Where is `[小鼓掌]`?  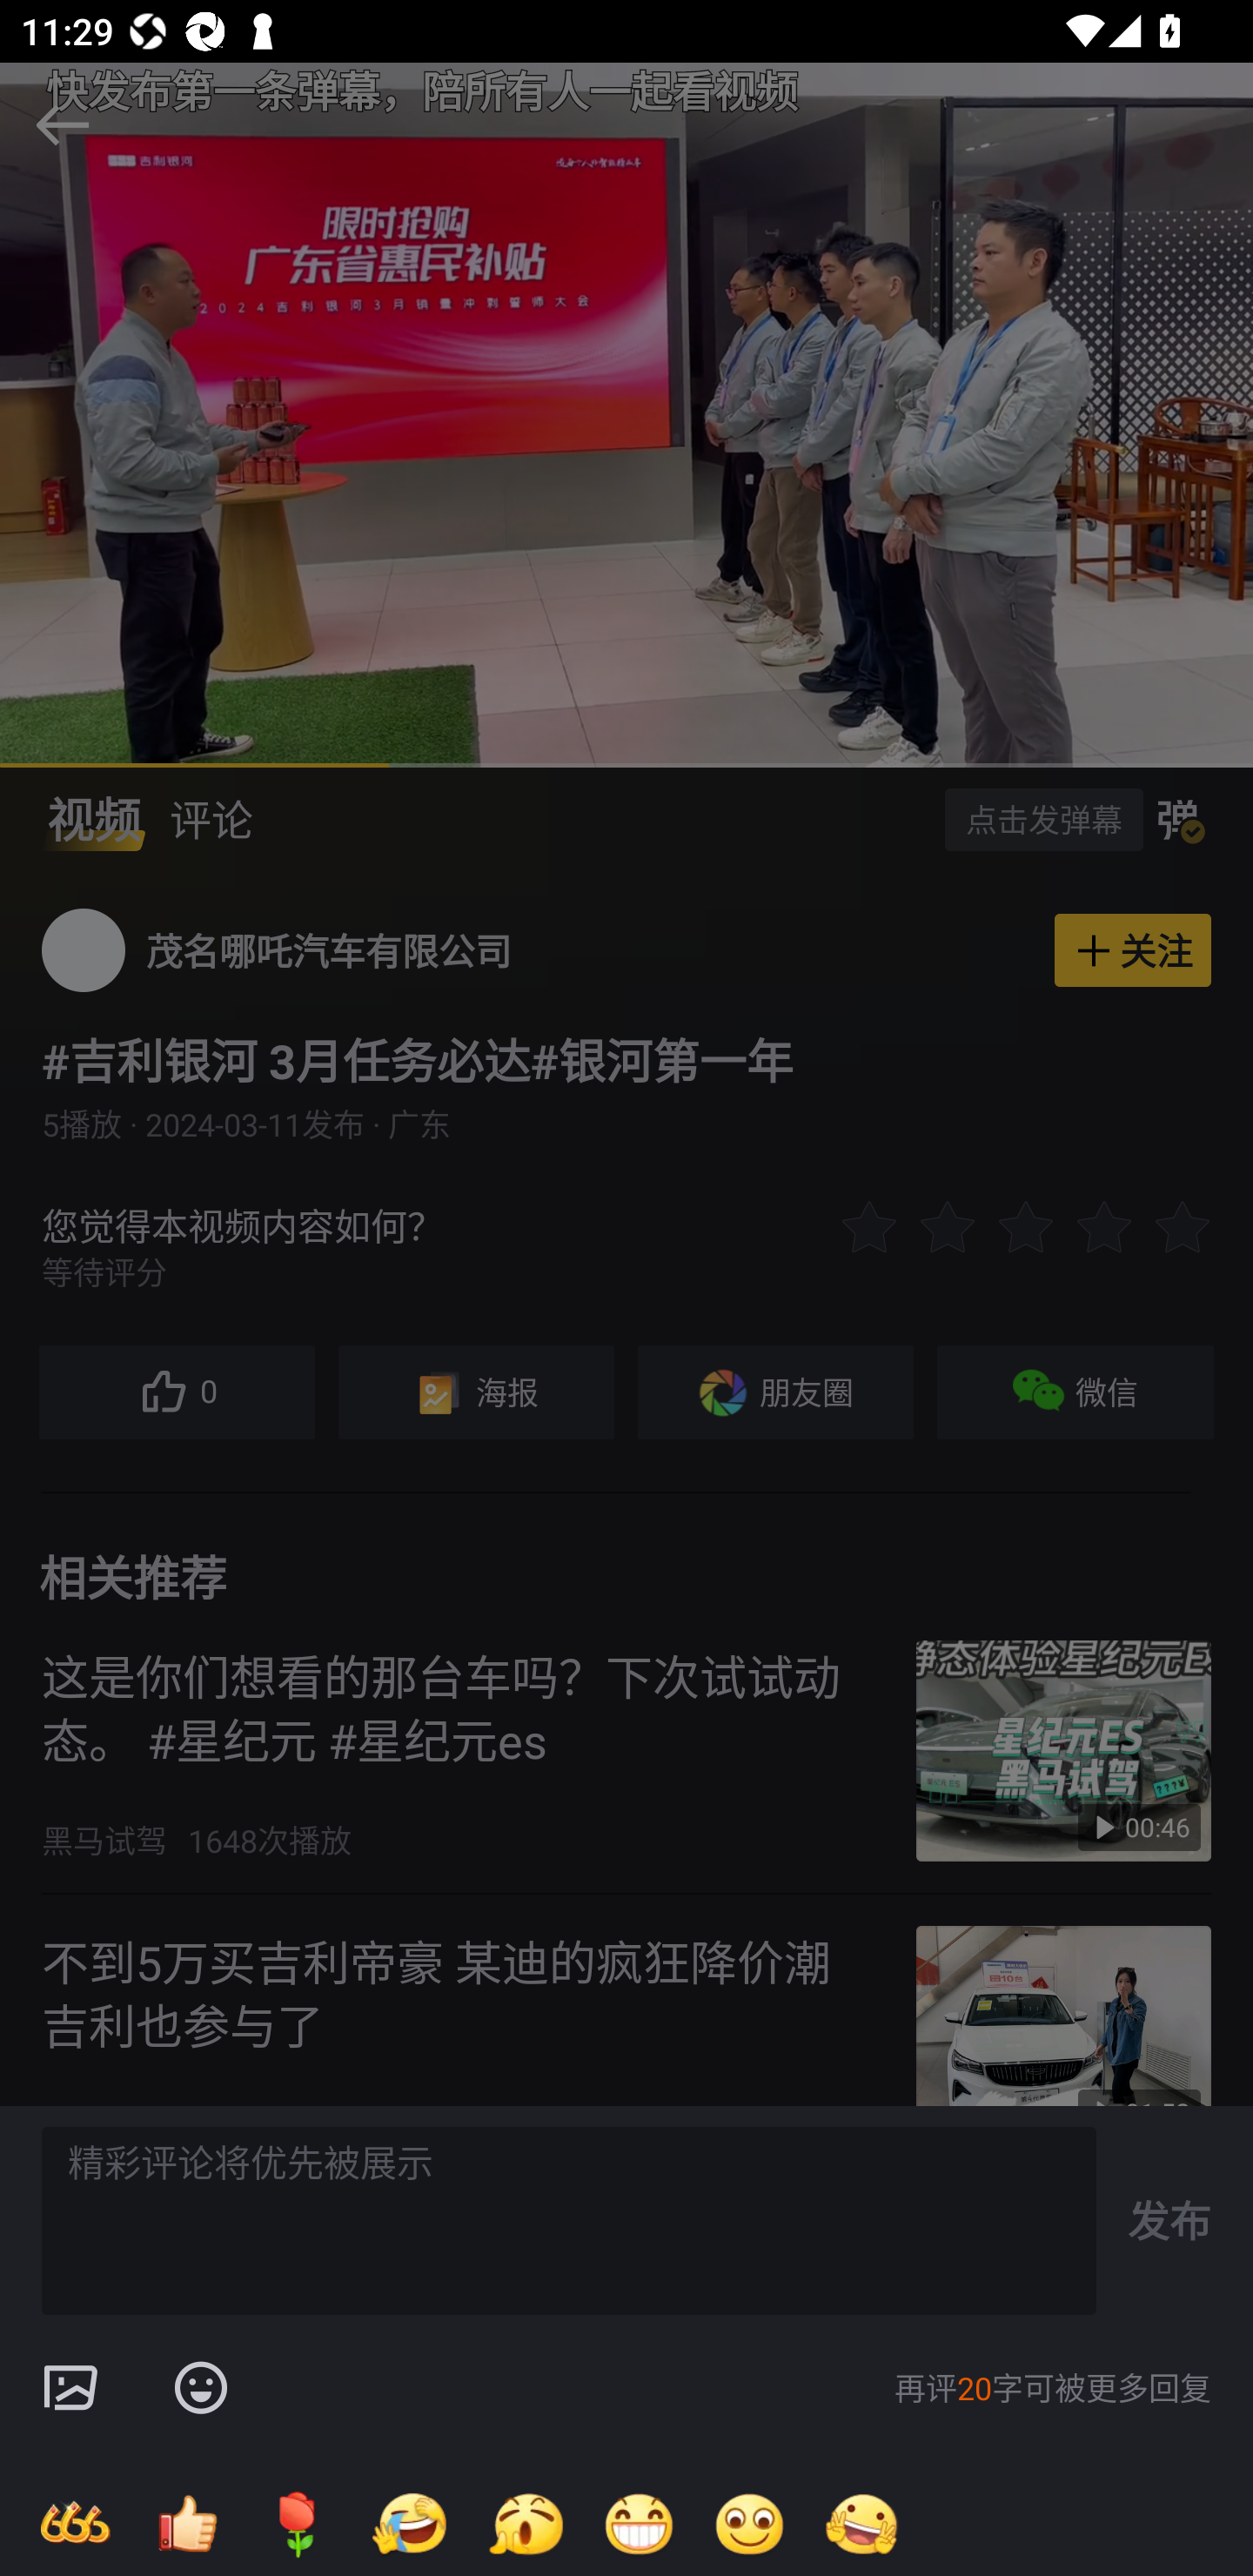 [小鼓掌] is located at coordinates (526, 2523).